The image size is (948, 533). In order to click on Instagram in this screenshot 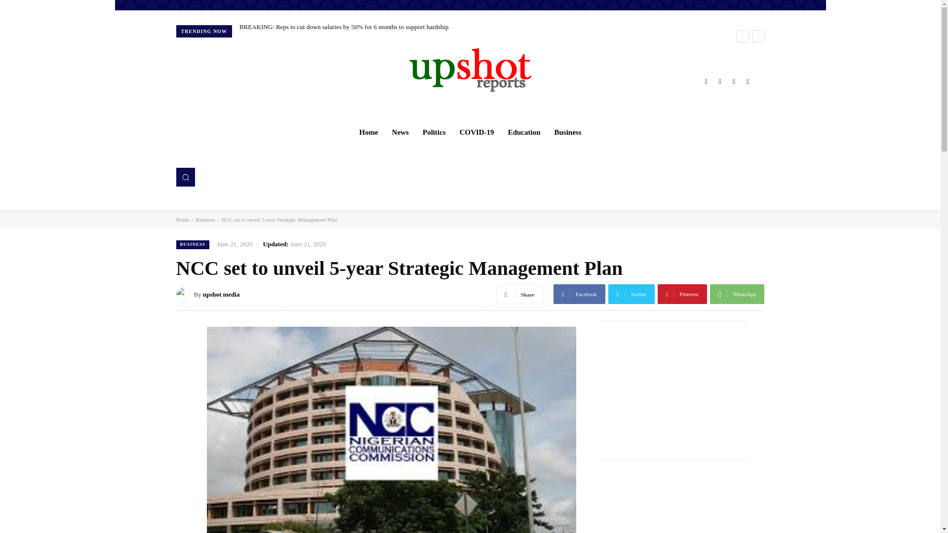, I will do `click(720, 81)`.